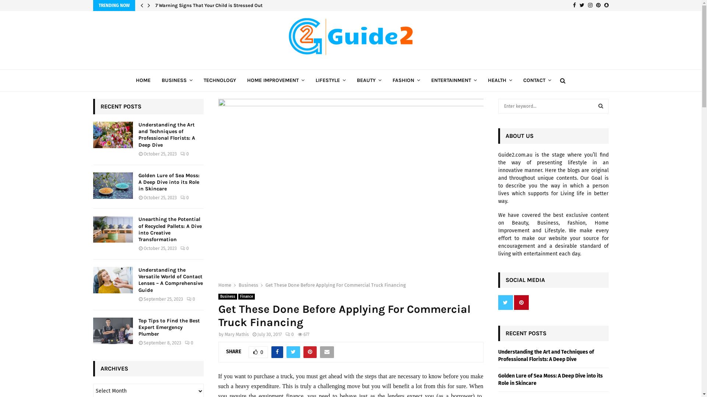  What do you see at coordinates (189, 343) in the screenshot?
I see `0` at bounding box center [189, 343].